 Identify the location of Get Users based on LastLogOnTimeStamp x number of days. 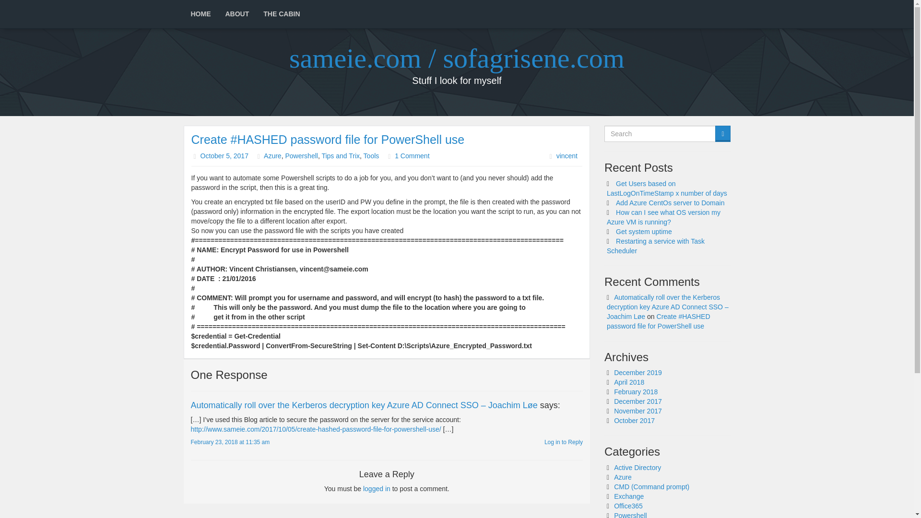
(667, 188).